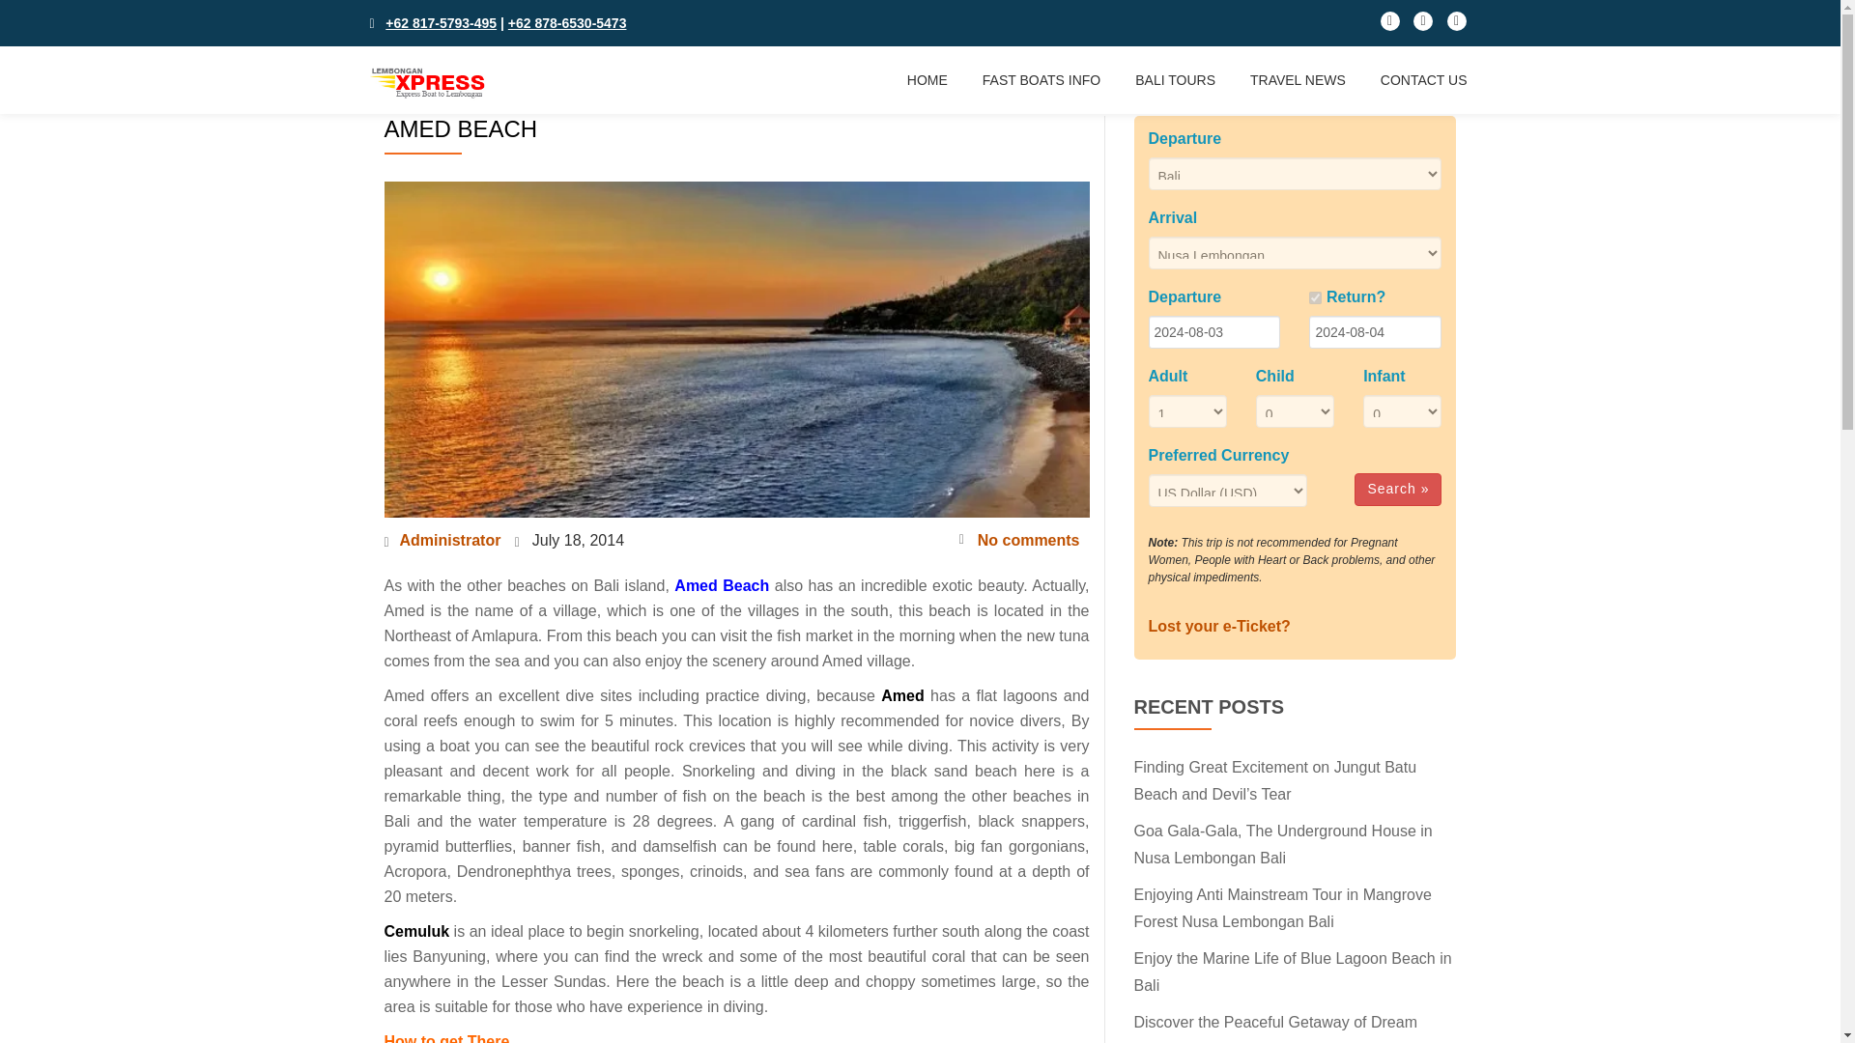 The image size is (1855, 1043). I want to click on Goa Gala-Gala, The Underground House in Nusa Lembongan Bali, so click(1283, 844).